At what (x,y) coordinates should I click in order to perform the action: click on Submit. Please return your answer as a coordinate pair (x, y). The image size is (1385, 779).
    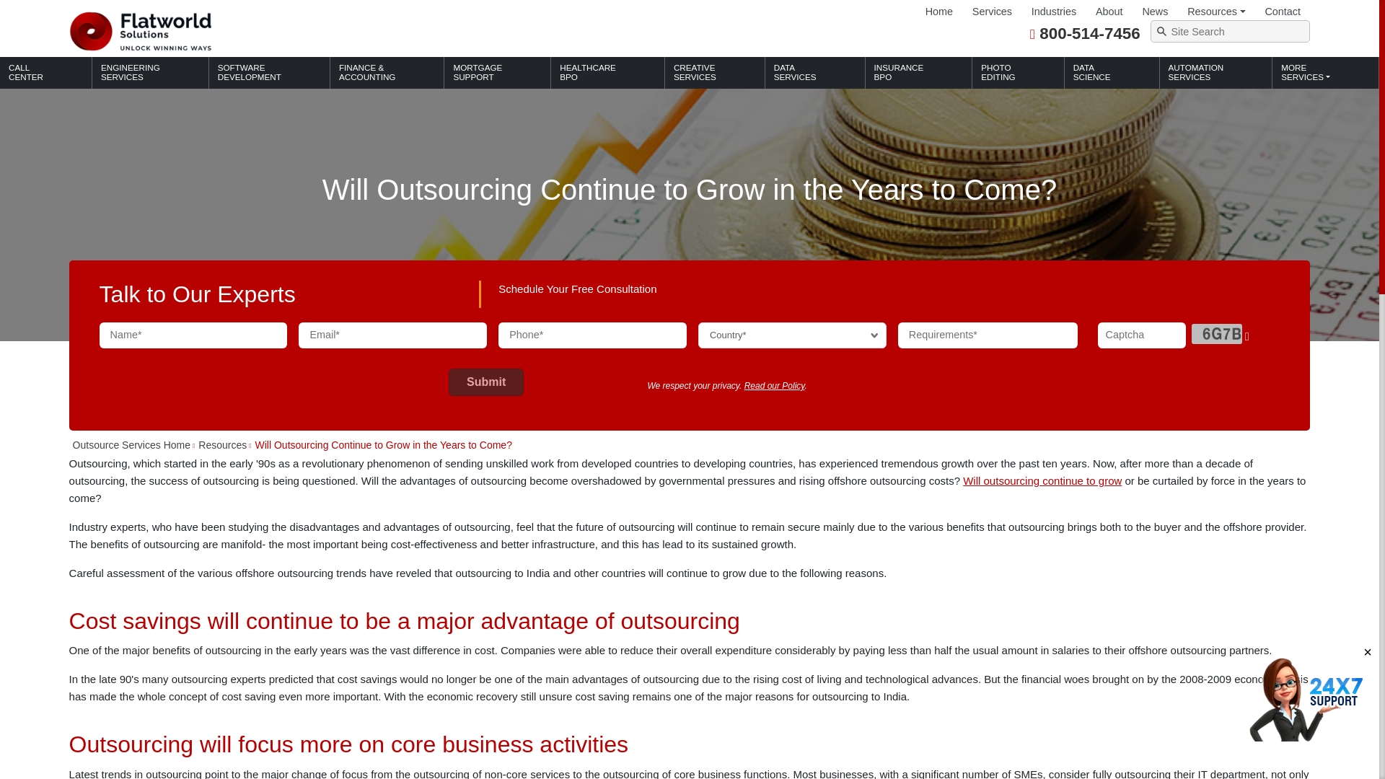
    Looking at the image, I should click on (486, 382).